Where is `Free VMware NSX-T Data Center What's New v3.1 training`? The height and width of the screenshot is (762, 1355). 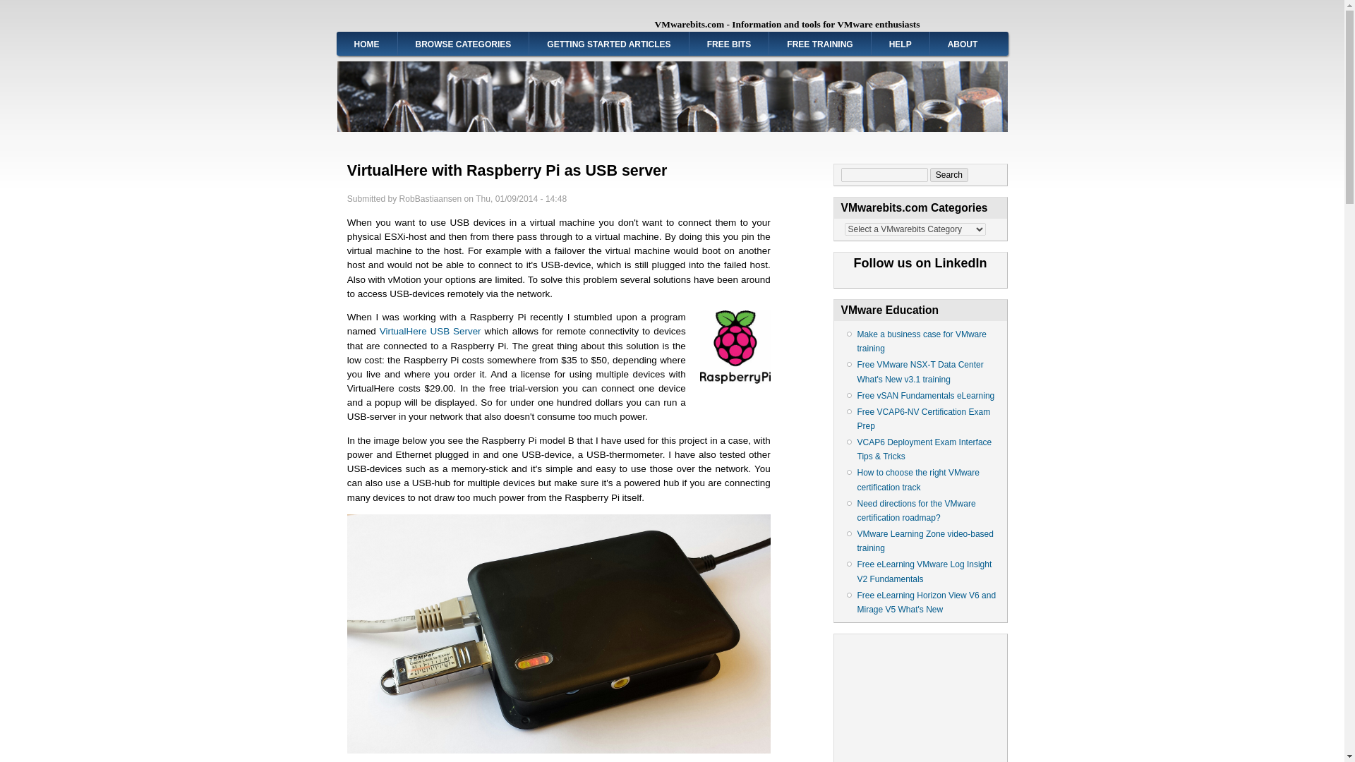
Free VMware NSX-T Data Center What's New v3.1 training is located at coordinates (920, 371).